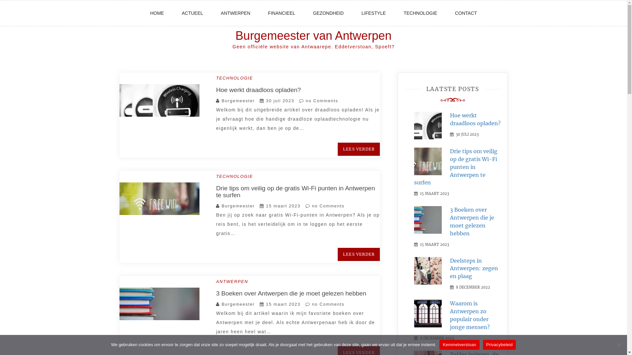 This screenshot has width=632, height=355. What do you see at coordinates (470, 315) in the screenshot?
I see `Waarom is Antwerpen zo populair onder jonge mensen?` at bounding box center [470, 315].